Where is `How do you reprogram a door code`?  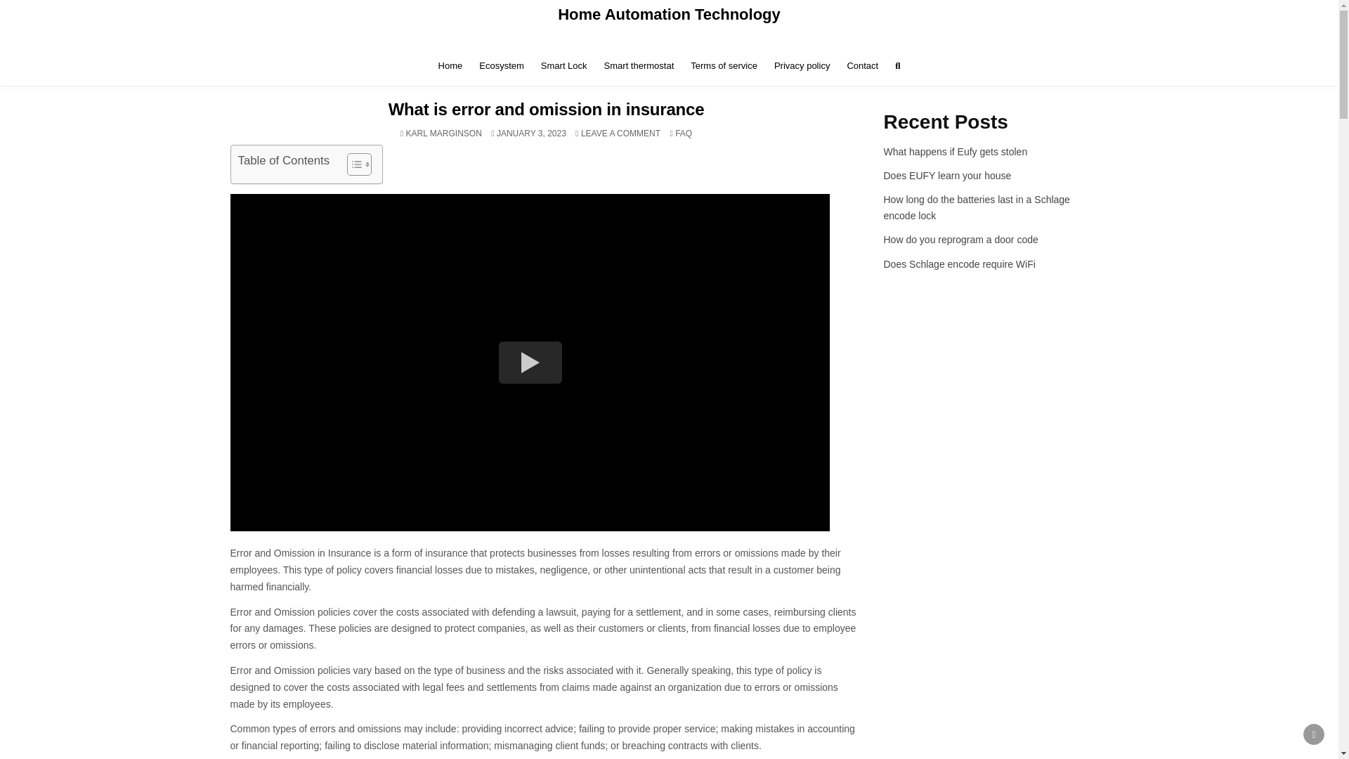 How do you reprogram a door code is located at coordinates (961, 239).